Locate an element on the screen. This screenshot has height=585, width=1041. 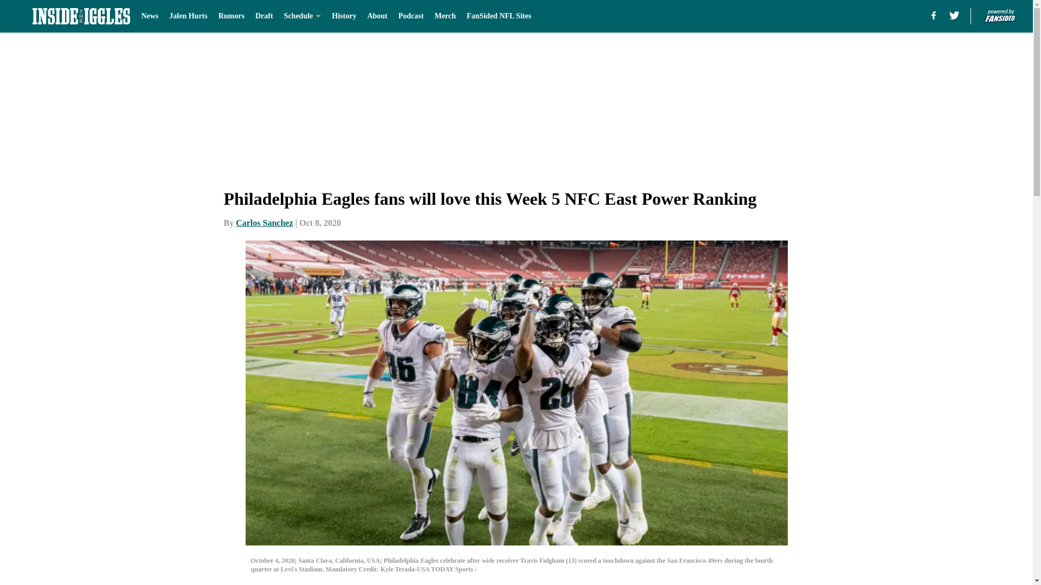
About is located at coordinates (377, 16).